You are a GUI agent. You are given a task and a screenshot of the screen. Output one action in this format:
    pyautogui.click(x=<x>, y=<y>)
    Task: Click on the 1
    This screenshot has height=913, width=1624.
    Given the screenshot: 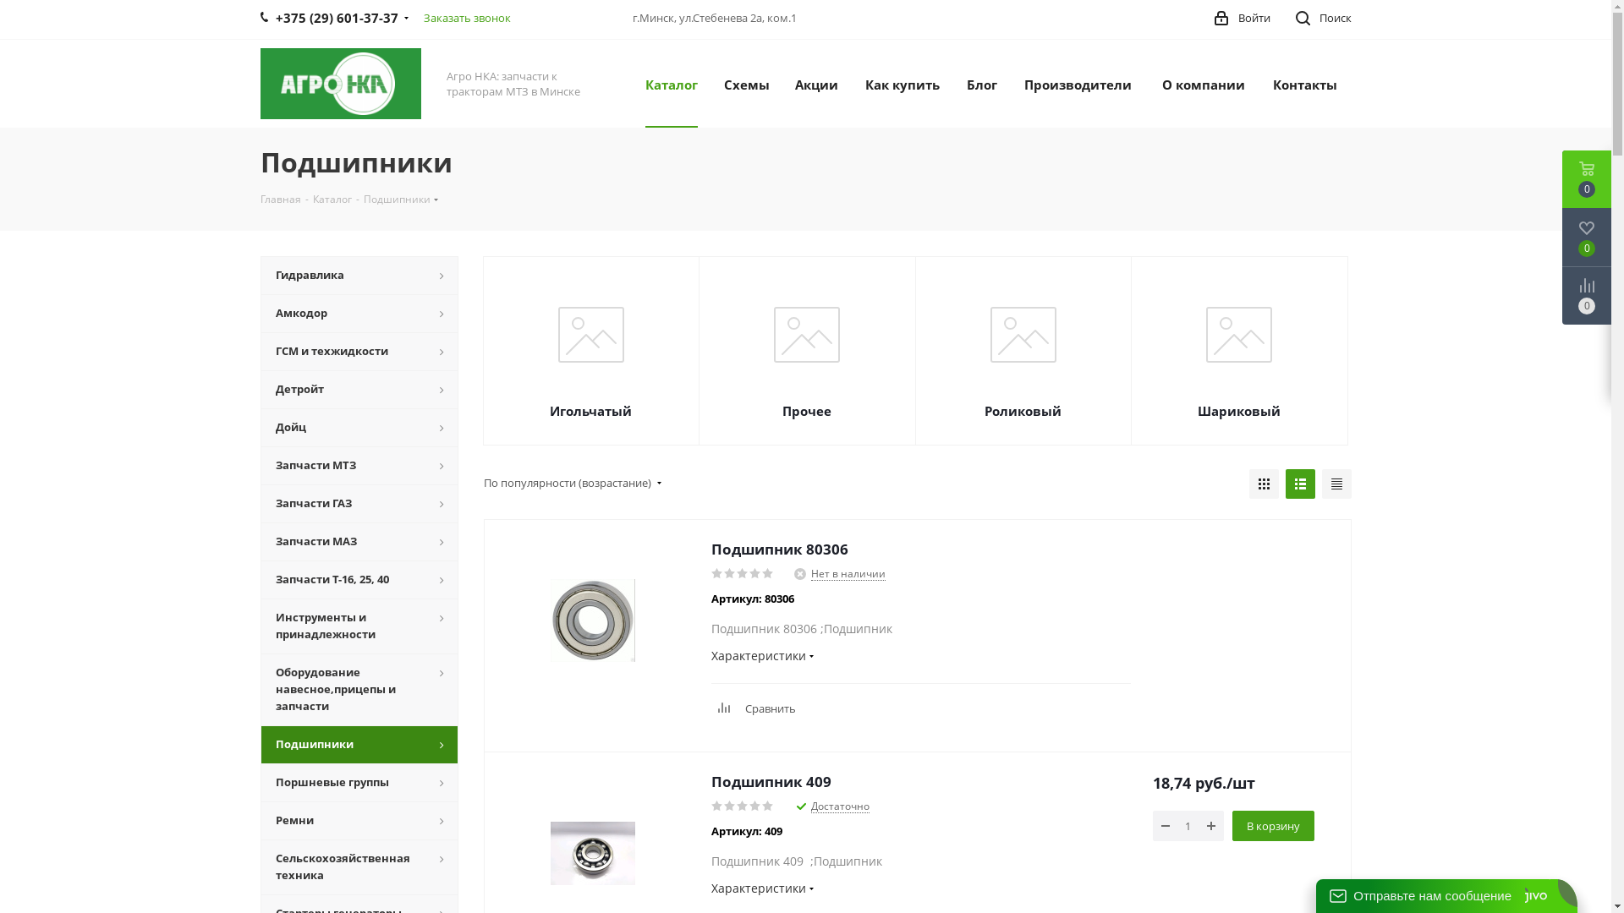 What is the action you would take?
    pyautogui.click(x=717, y=574)
    